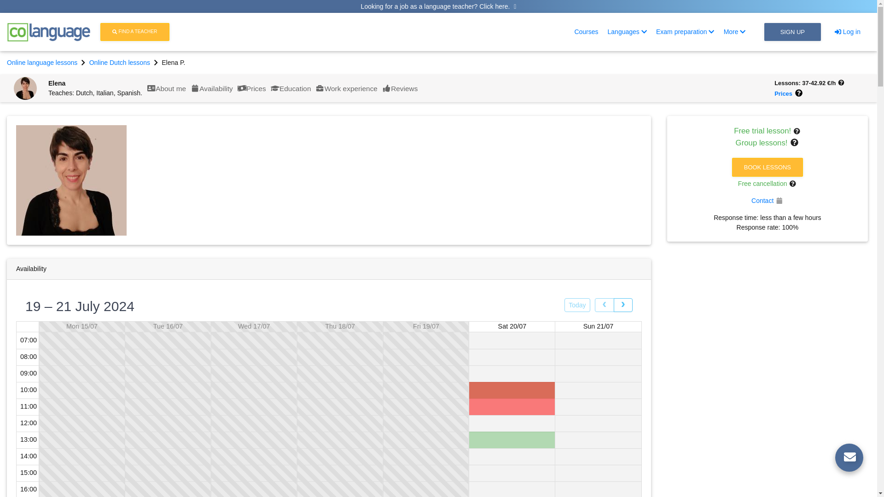 The width and height of the screenshot is (884, 497). Describe the element at coordinates (291, 88) in the screenshot. I see `Prices` at that location.